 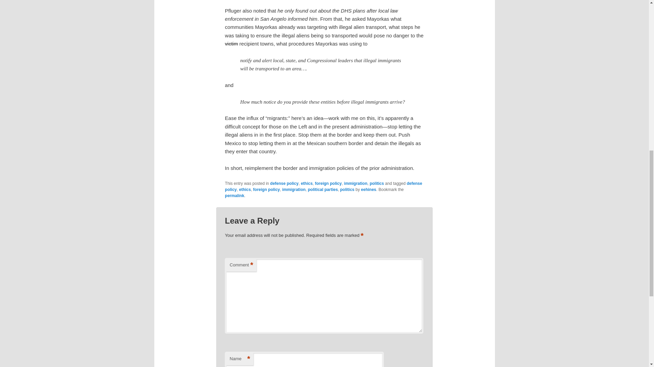 What do you see at coordinates (323, 186) in the screenshot?
I see `defense policy` at bounding box center [323, 186].